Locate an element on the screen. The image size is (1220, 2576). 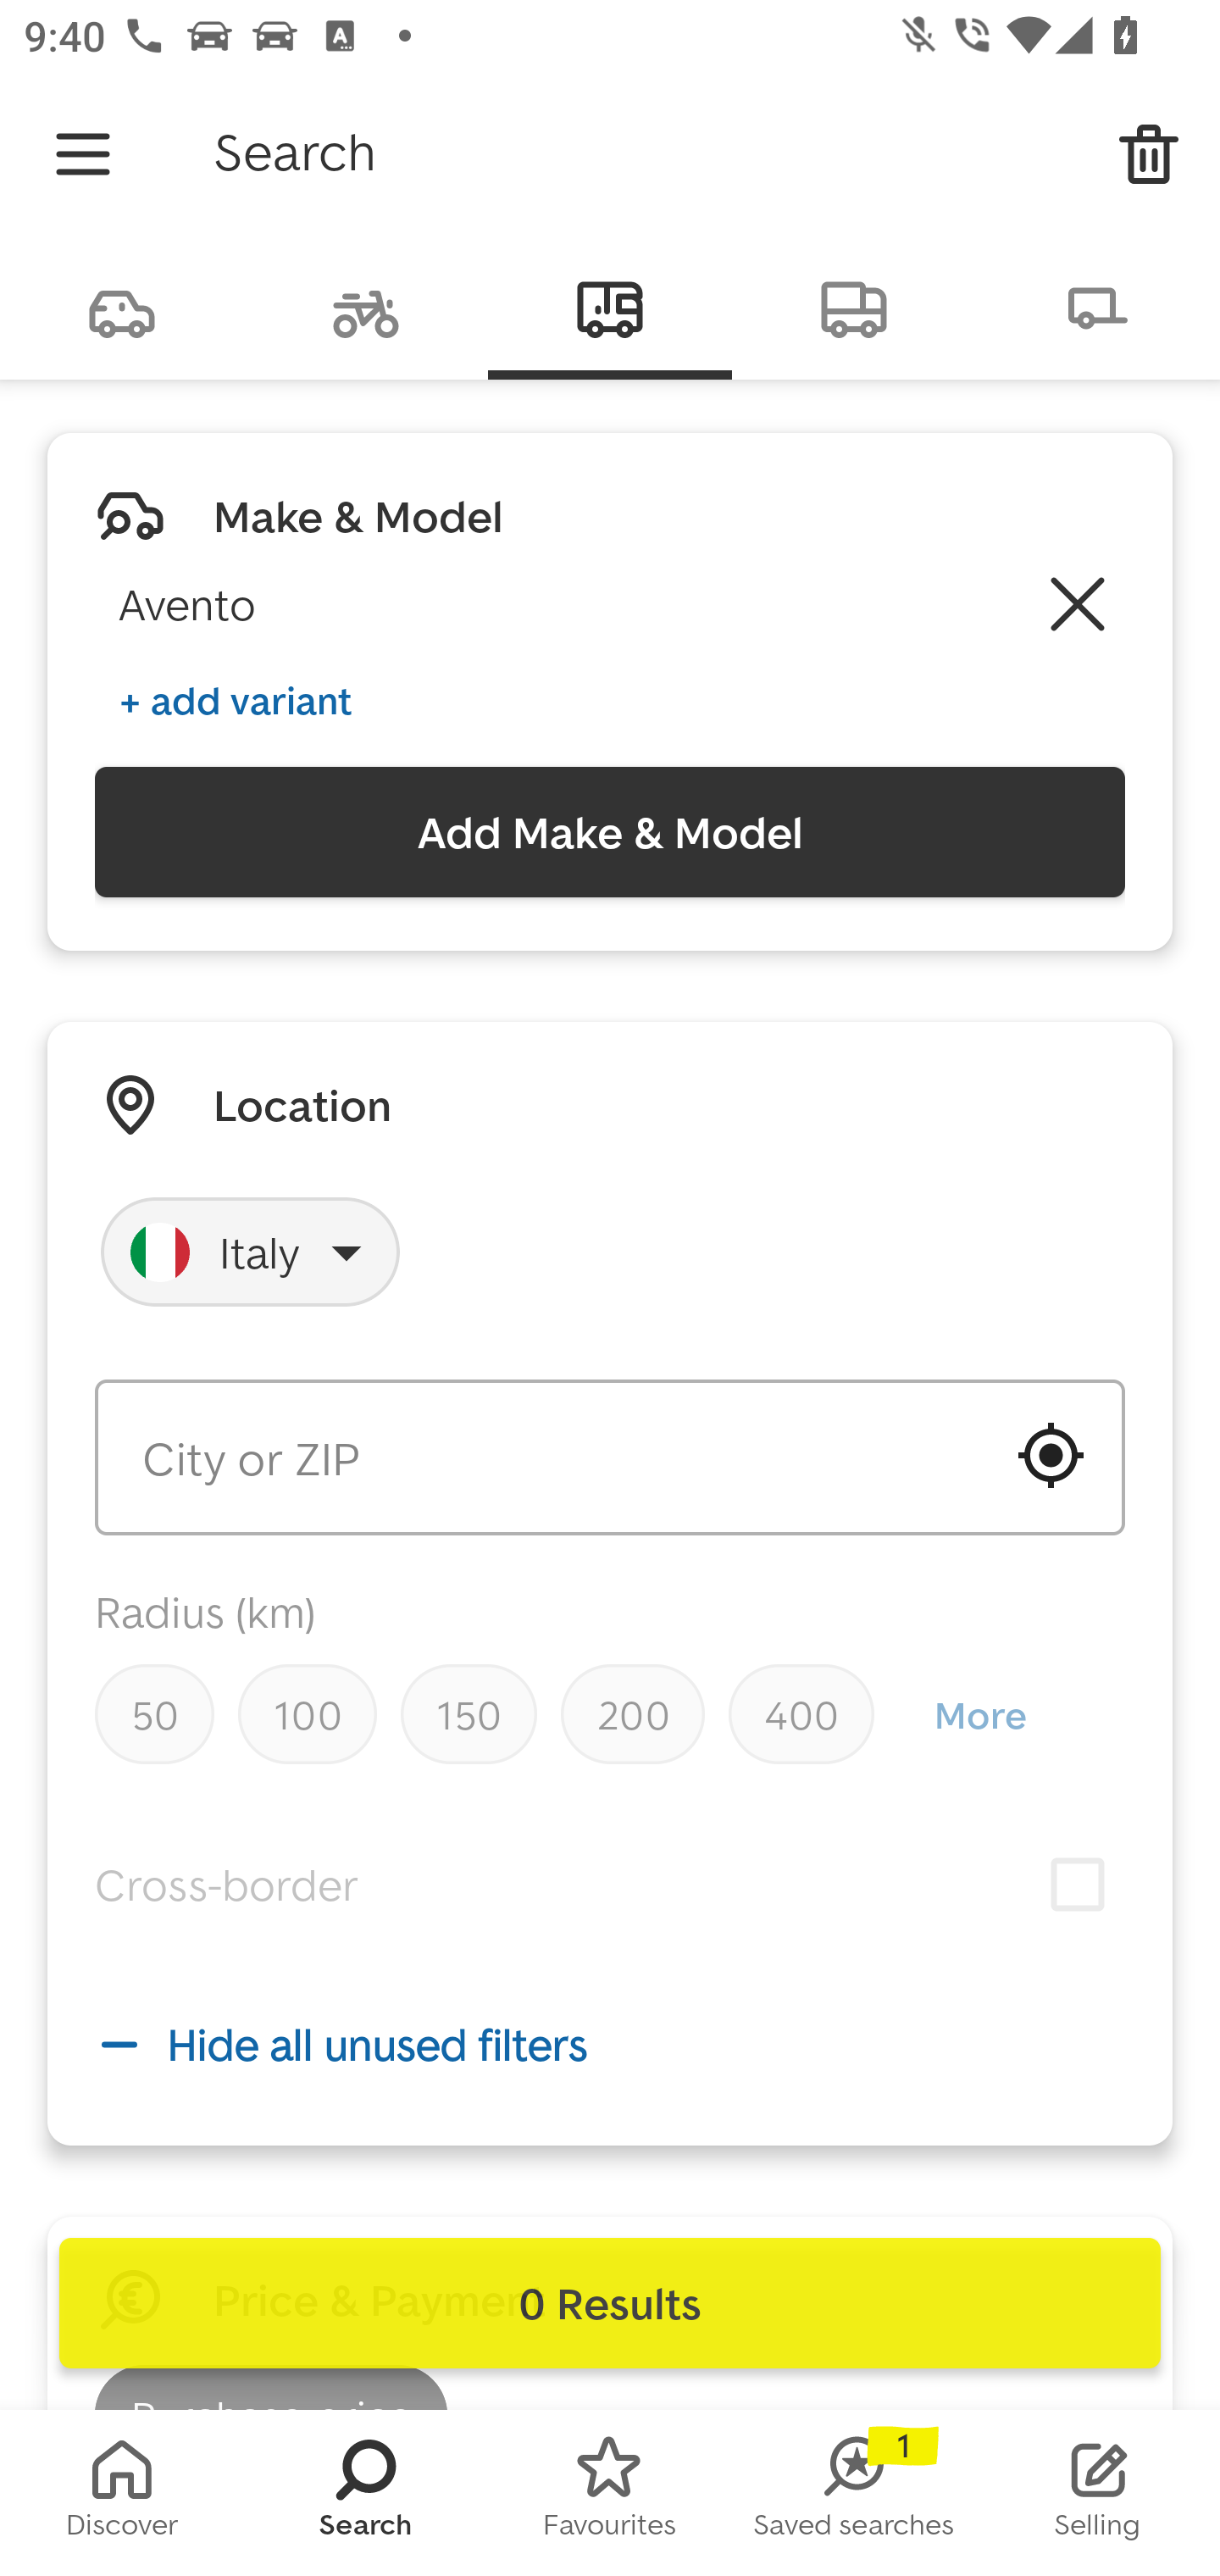
New search is located at coordinates (1149, 154).